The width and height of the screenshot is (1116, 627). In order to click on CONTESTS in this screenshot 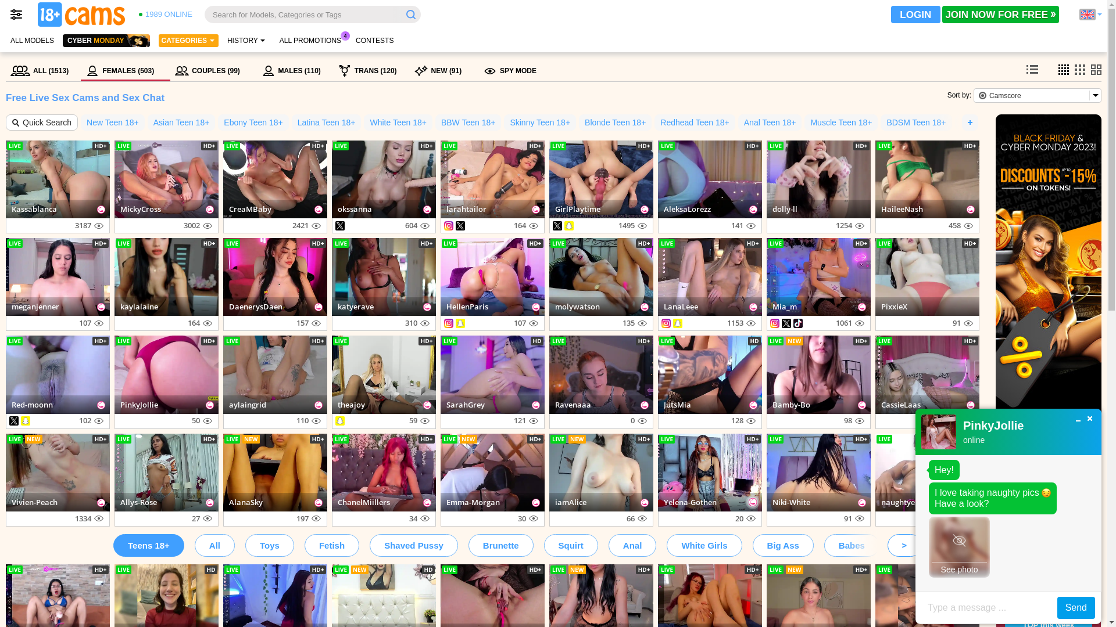, I will do `click(374, 41)`.